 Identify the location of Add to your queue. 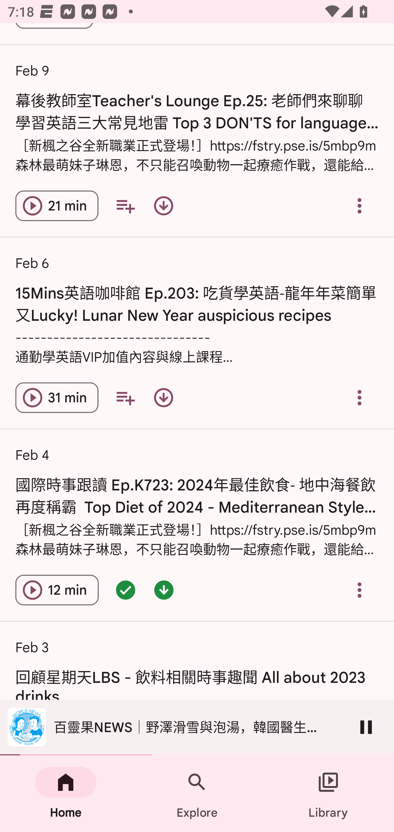
(125, 398).